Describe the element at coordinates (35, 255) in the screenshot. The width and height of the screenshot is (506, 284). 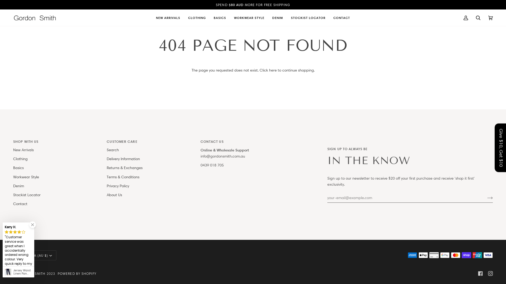
I see `AUSTRALIA (AU $)` at that location.